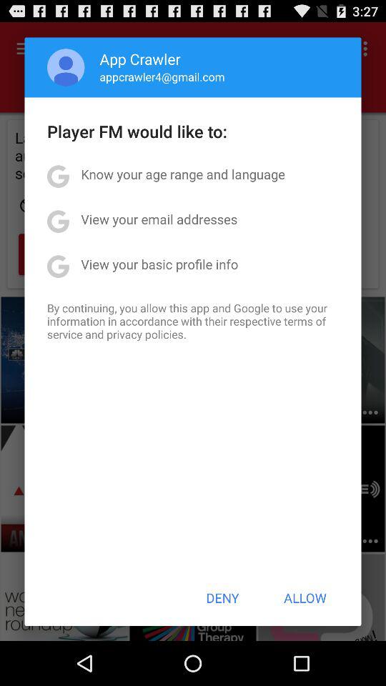 The width and height of the screenshot is (386, 686). I want to click on open the item to the left of the app crawler, so click(66, 67).